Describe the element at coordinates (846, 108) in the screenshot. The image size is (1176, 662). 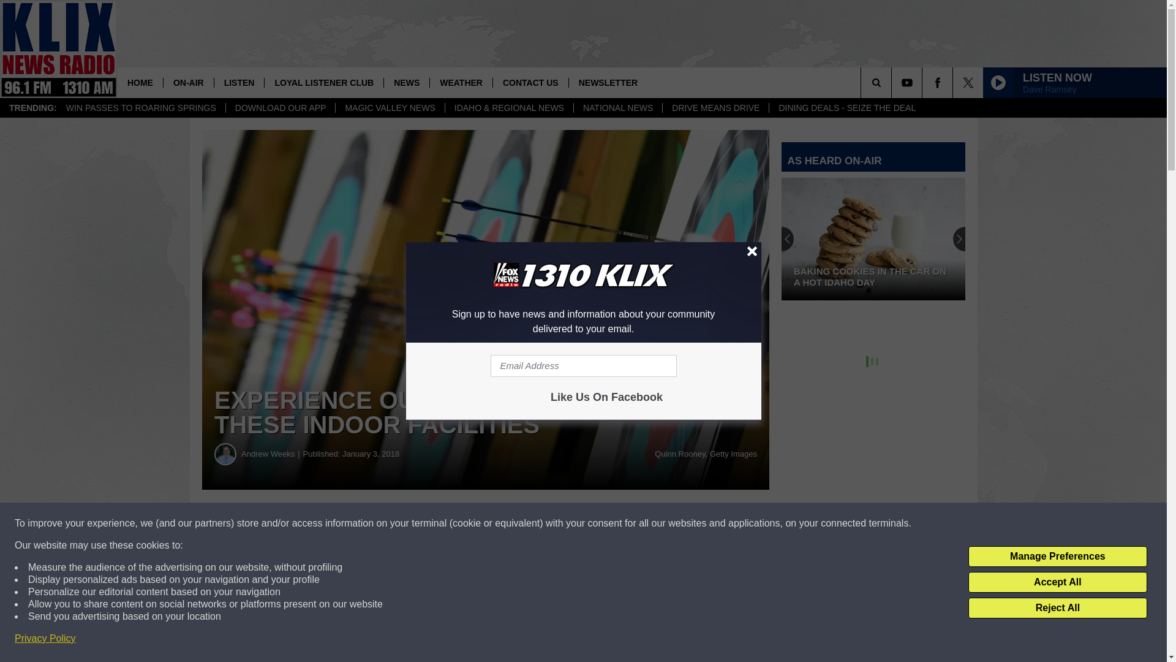
I see `DINING DEALS - SEIZE THE DEAL` at that location.